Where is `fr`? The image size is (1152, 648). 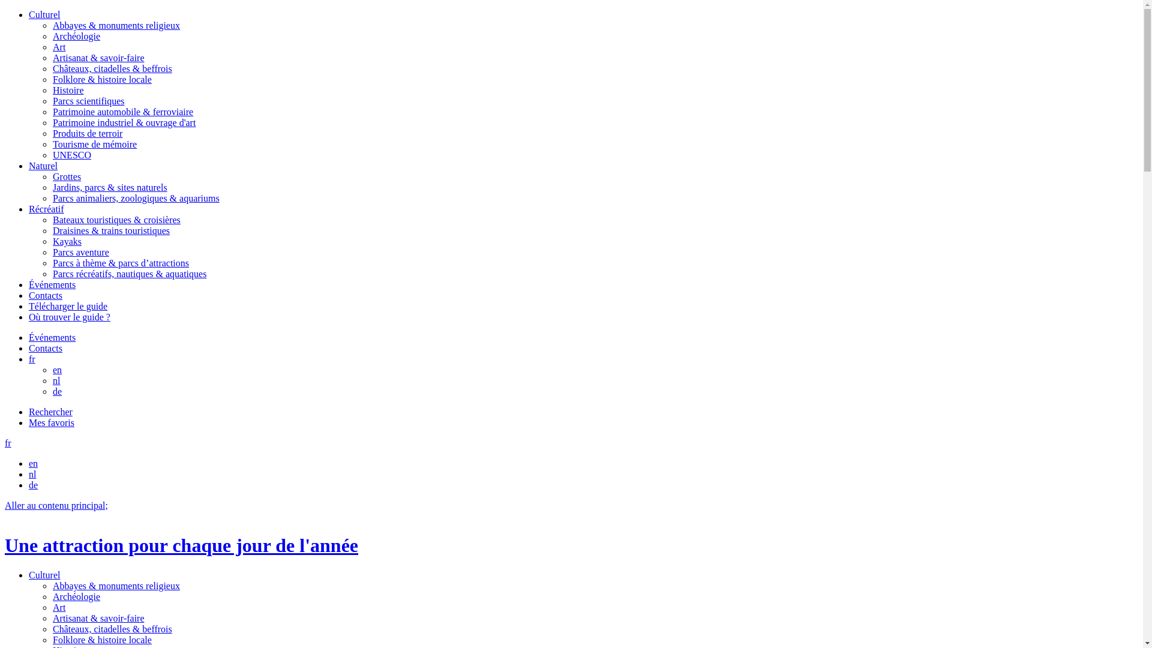 fr is located at coordinates (8, 443).